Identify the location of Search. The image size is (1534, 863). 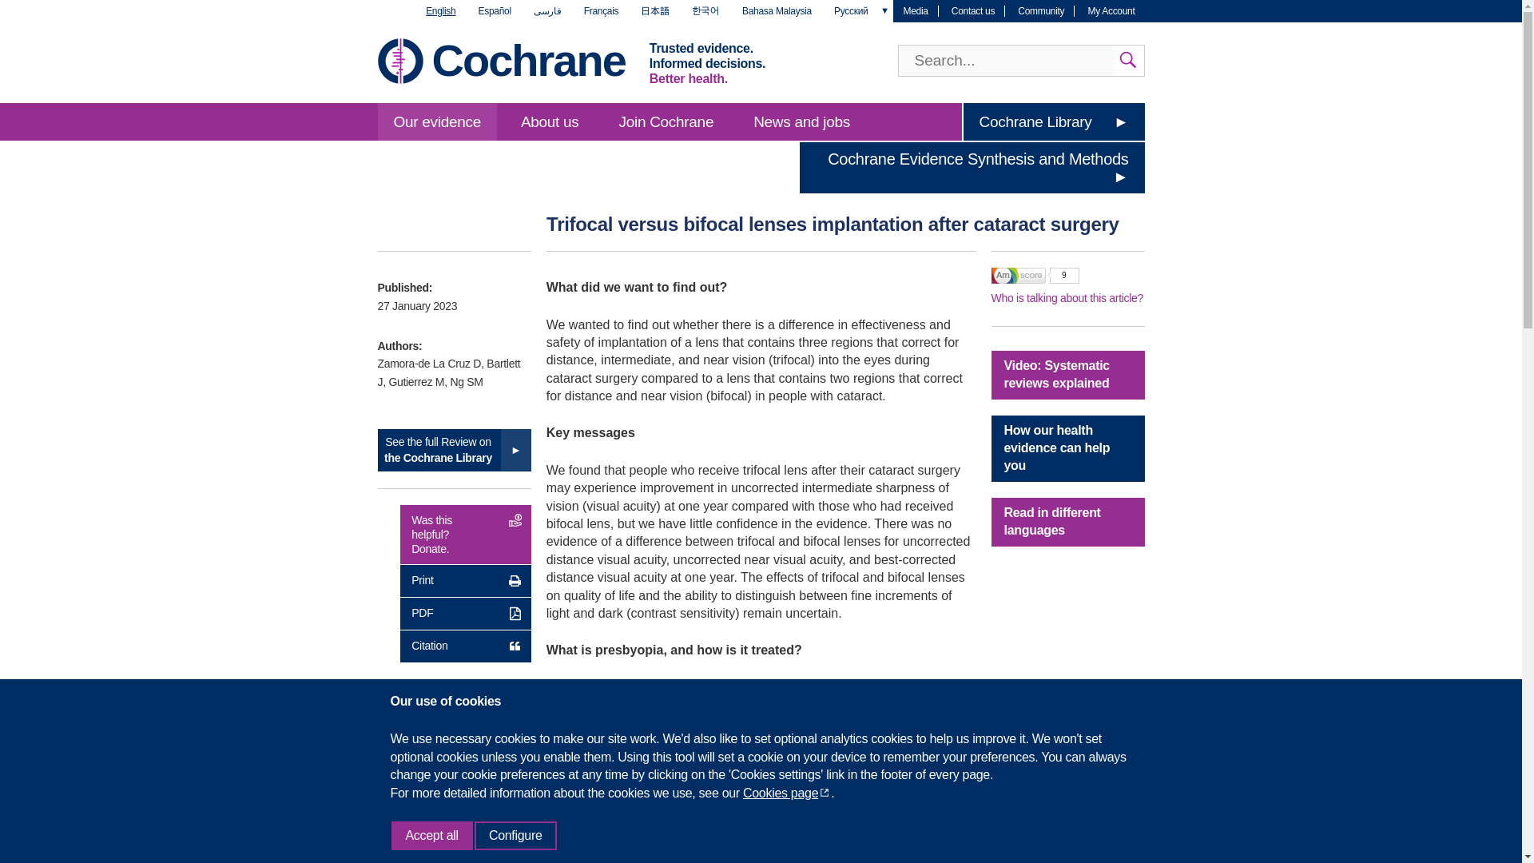
(1128, 61).